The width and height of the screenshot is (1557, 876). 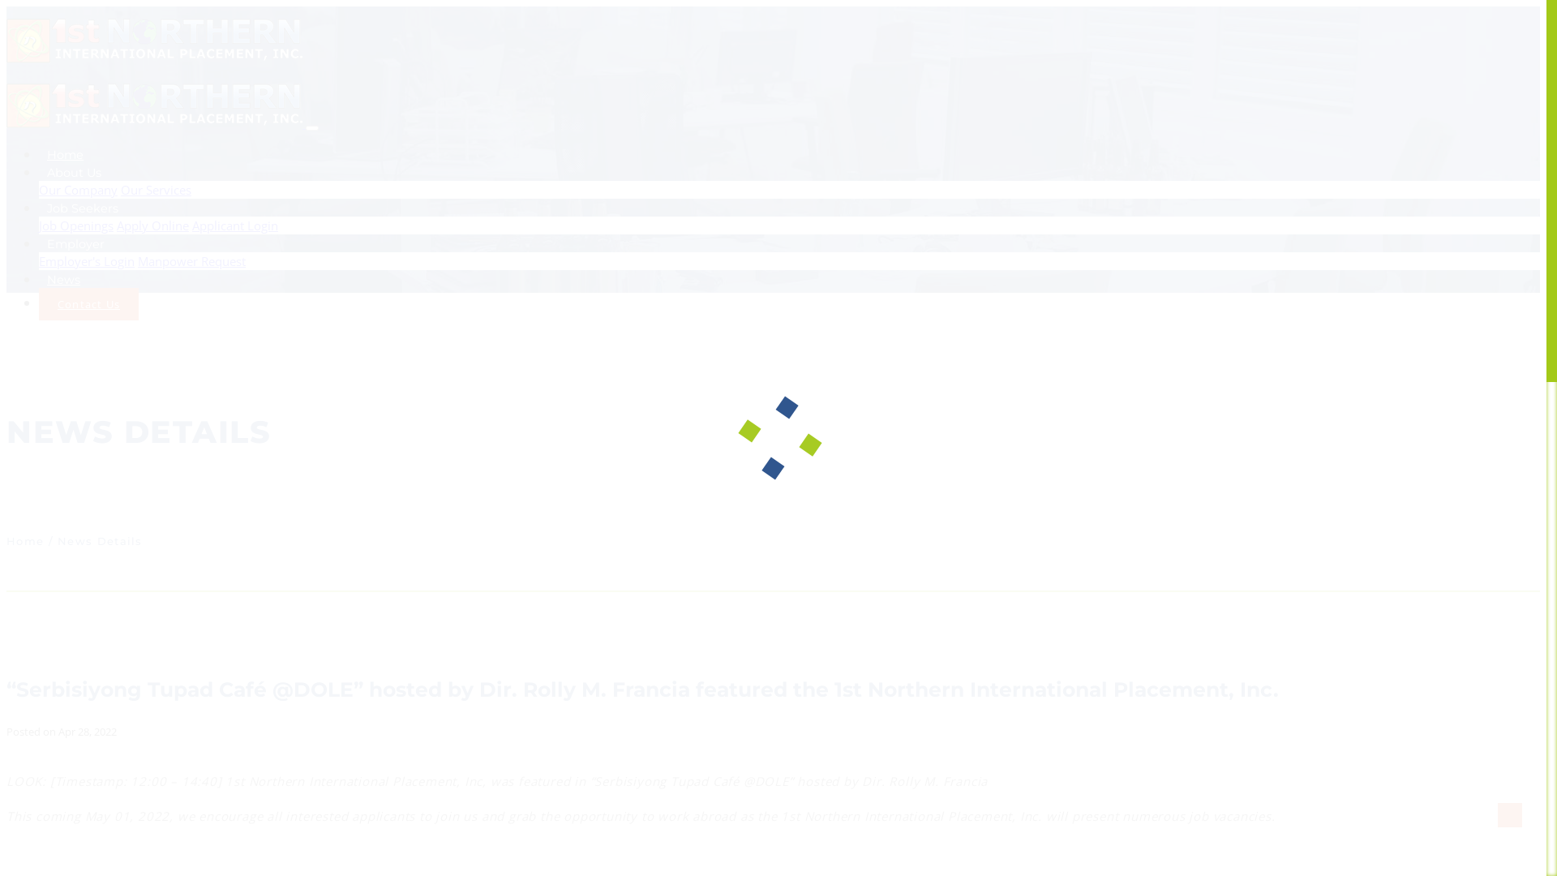 I want to click on Our Company, so click(x=78, y=190).